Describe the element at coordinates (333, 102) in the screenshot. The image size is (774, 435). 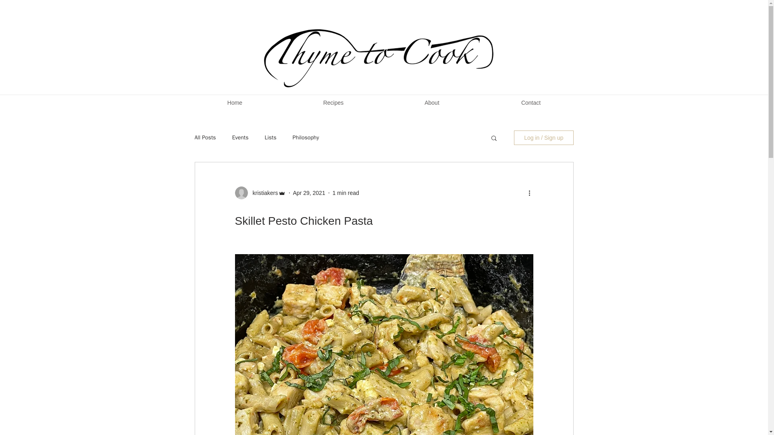
I see `Recipes` at that location.